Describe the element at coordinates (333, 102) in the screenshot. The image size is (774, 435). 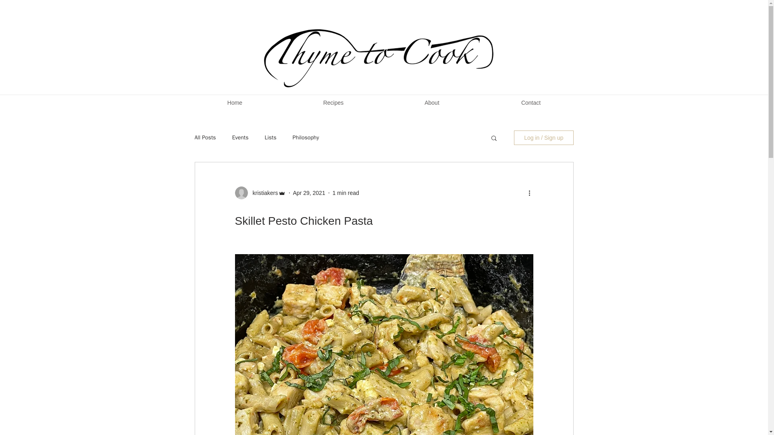
I see `Recipes` at that location.